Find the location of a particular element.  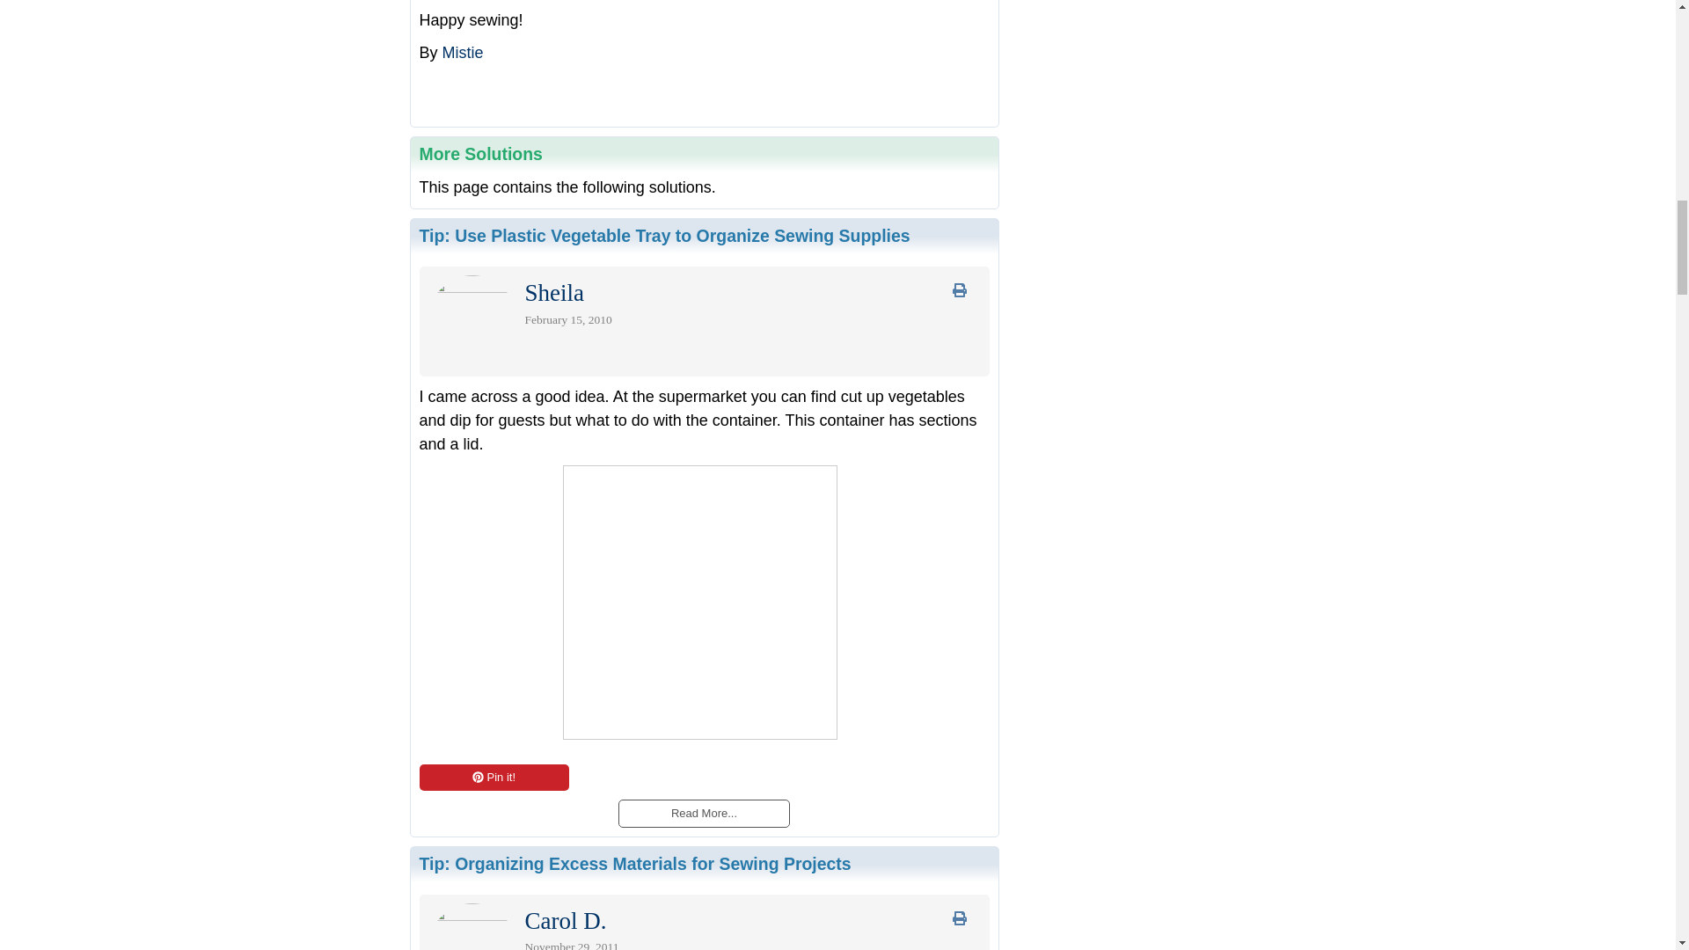

Read More... is located at coordinates (703, 813).